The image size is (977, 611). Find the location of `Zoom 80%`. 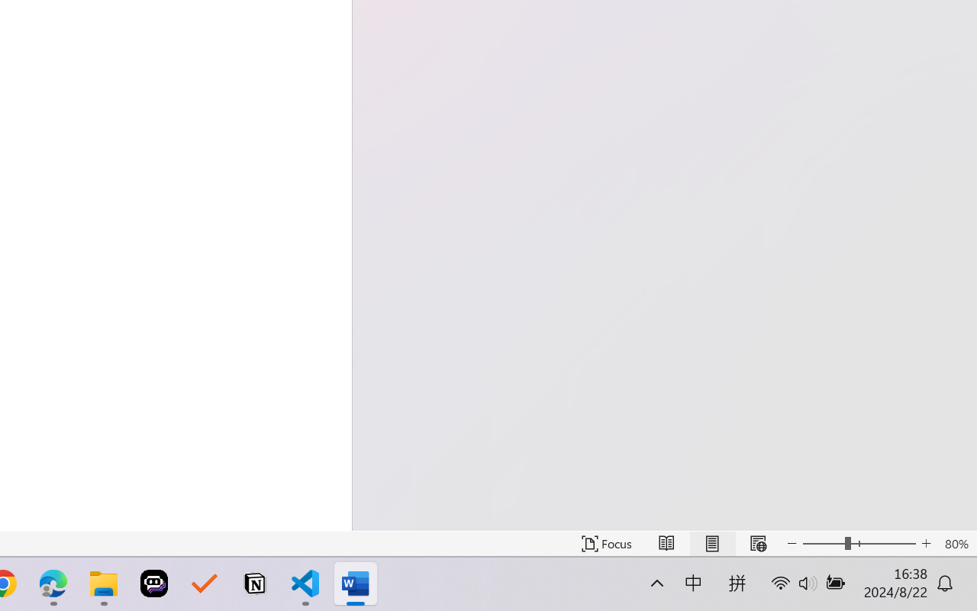

Zoom 80% is located at coordinates (957, 544).